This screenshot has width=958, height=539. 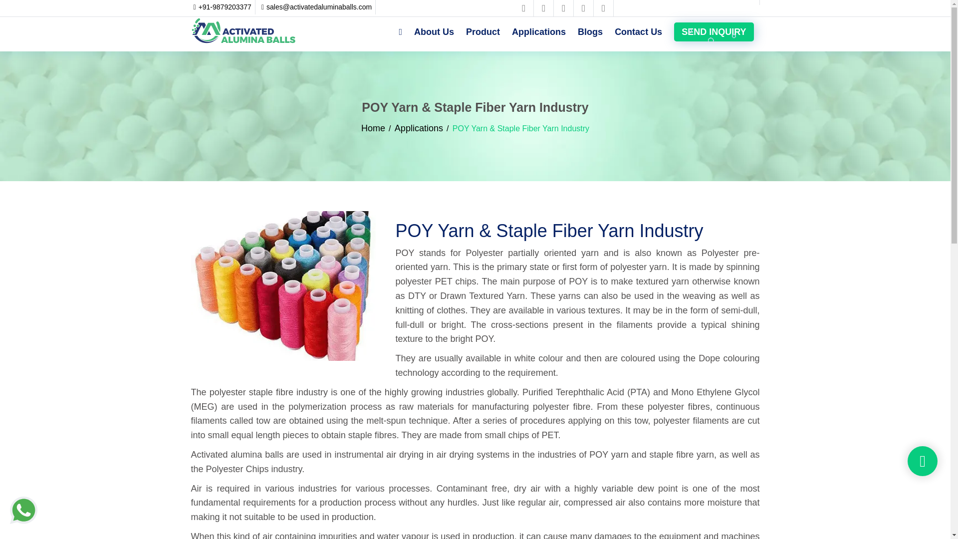 I want to click on About Us, so click(x=434, y=31).